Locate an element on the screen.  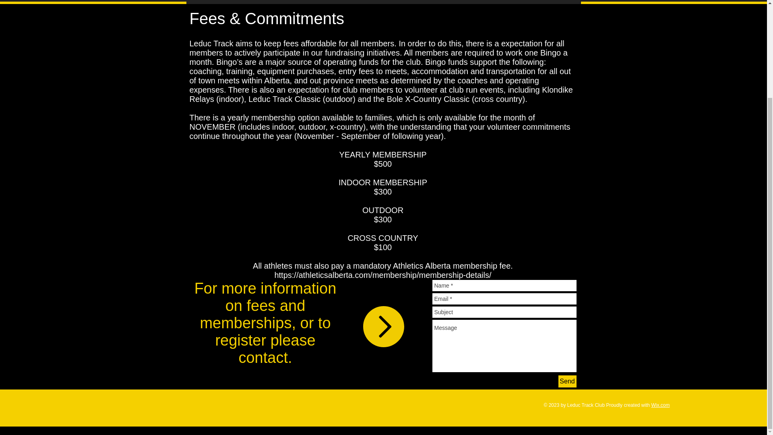
Wix.com is located at coordinates (660, 405).